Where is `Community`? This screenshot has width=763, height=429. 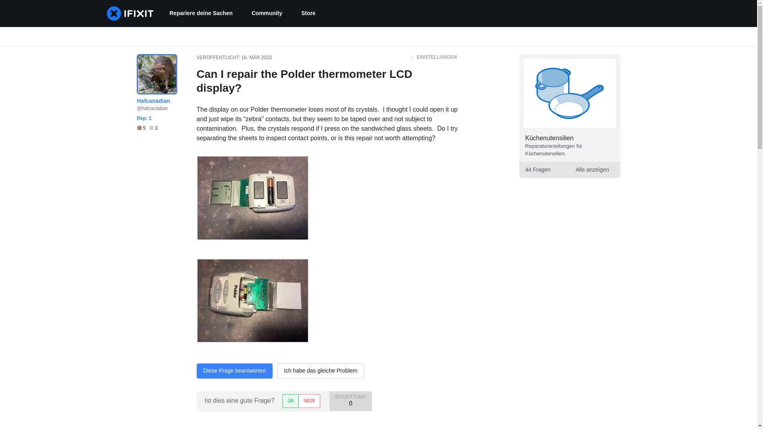 Community is located at coordinates (256, 58).